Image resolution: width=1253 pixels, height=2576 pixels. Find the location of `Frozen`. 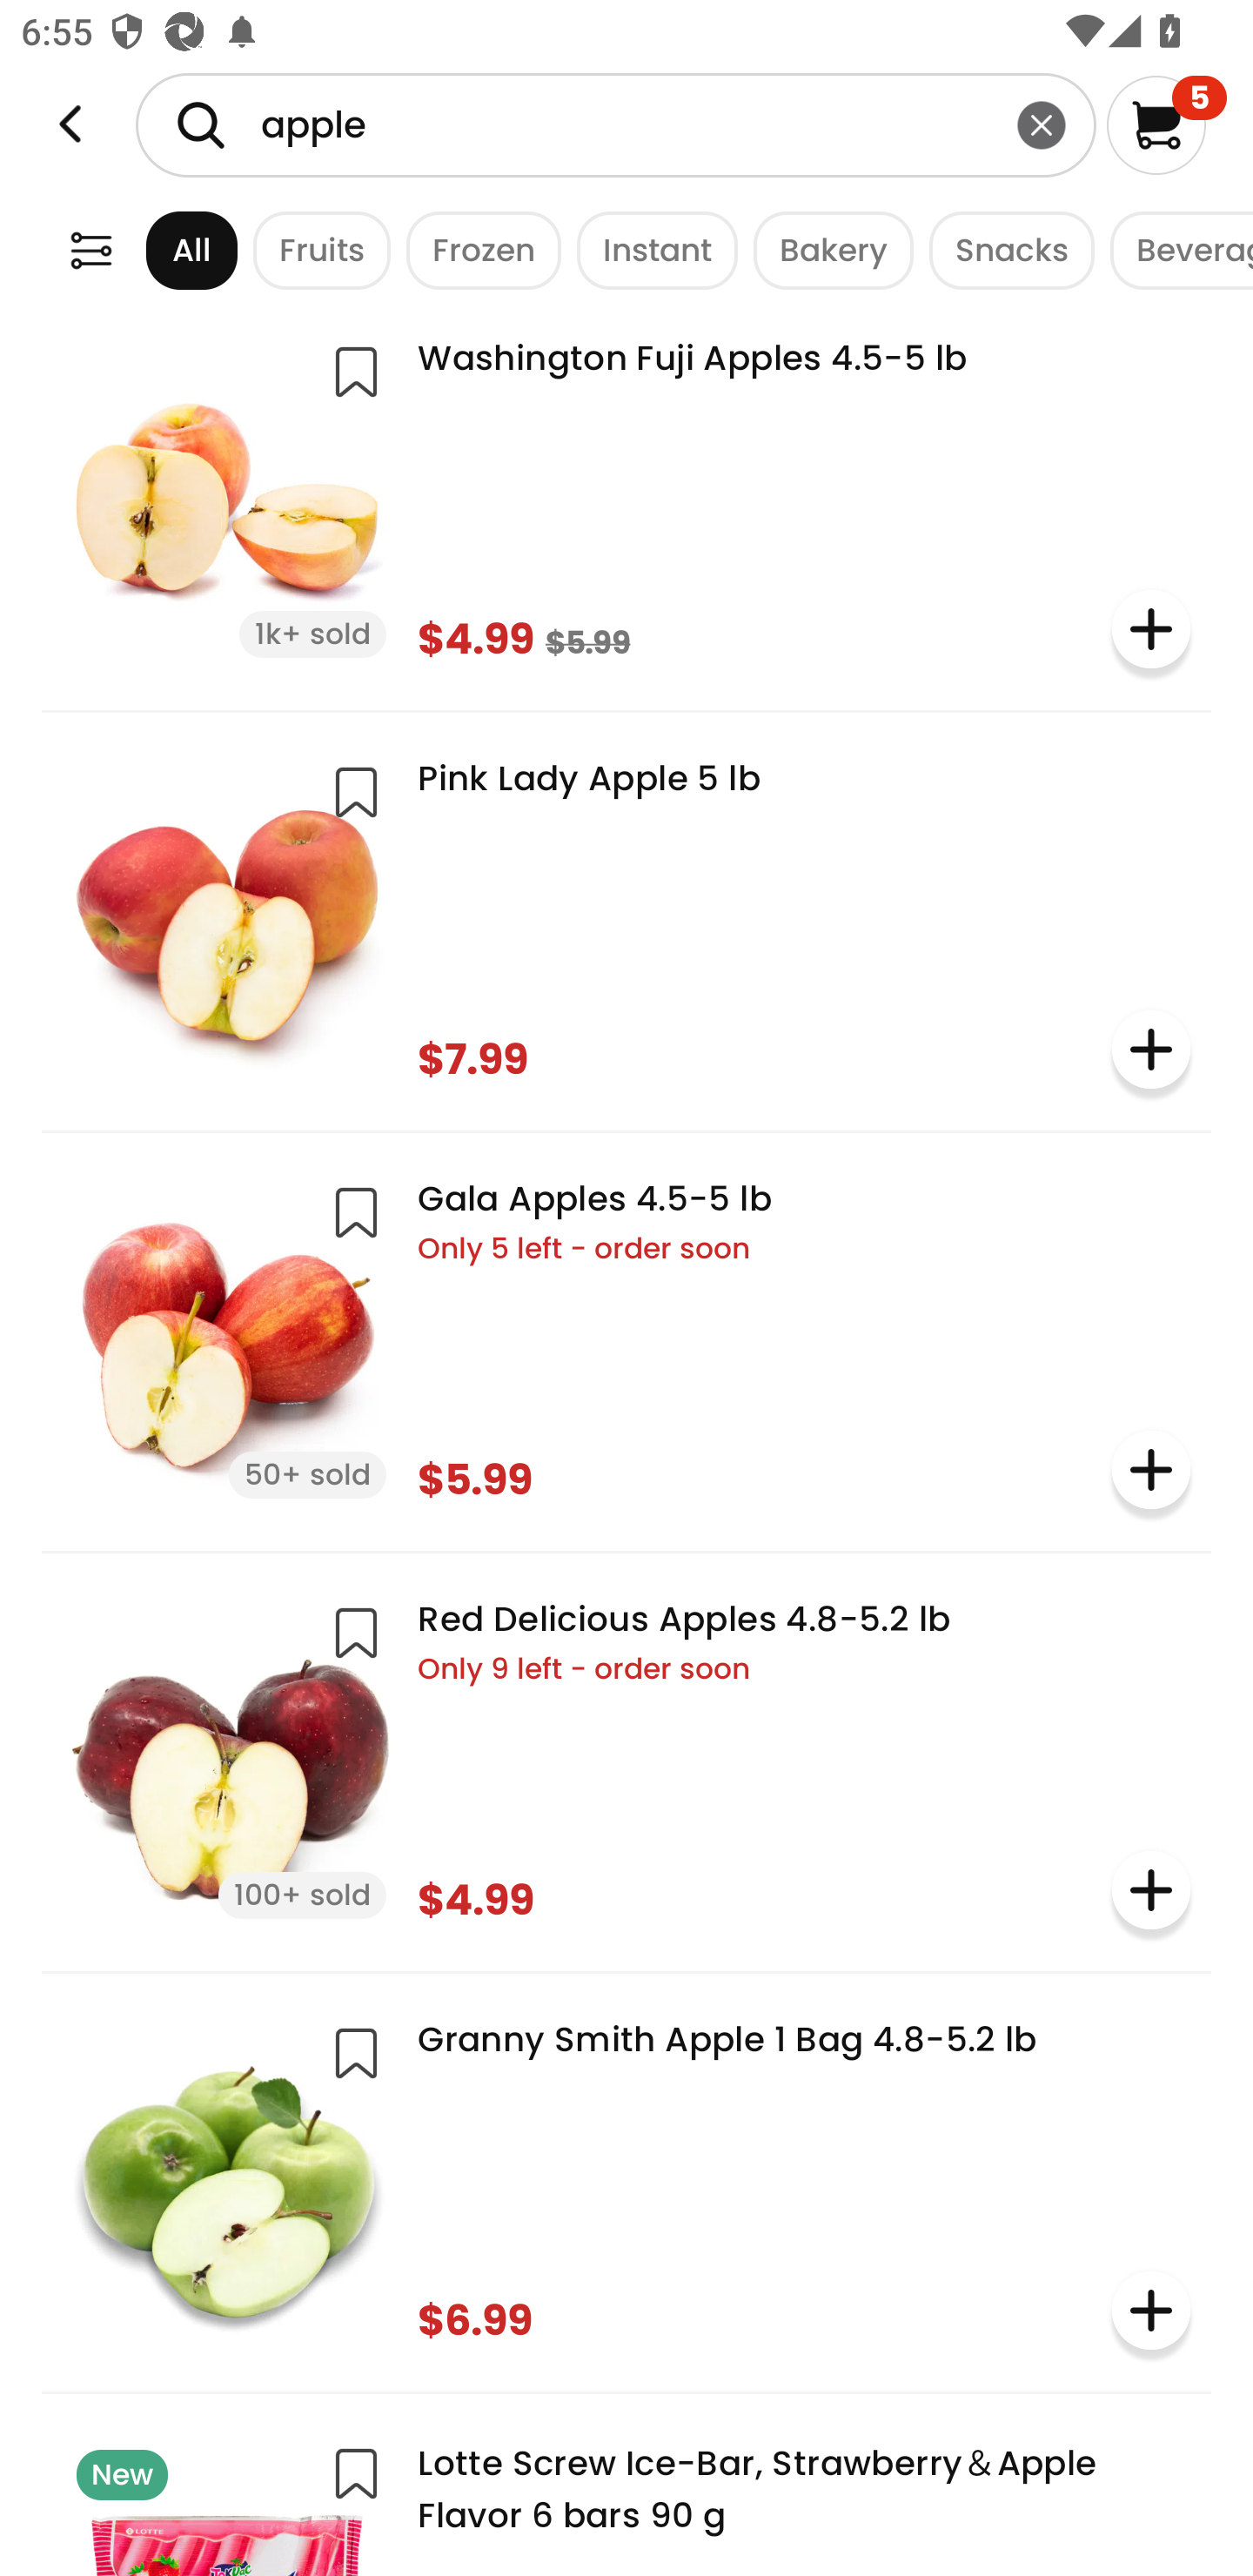

Frozen is located at coordinates (476, 249).